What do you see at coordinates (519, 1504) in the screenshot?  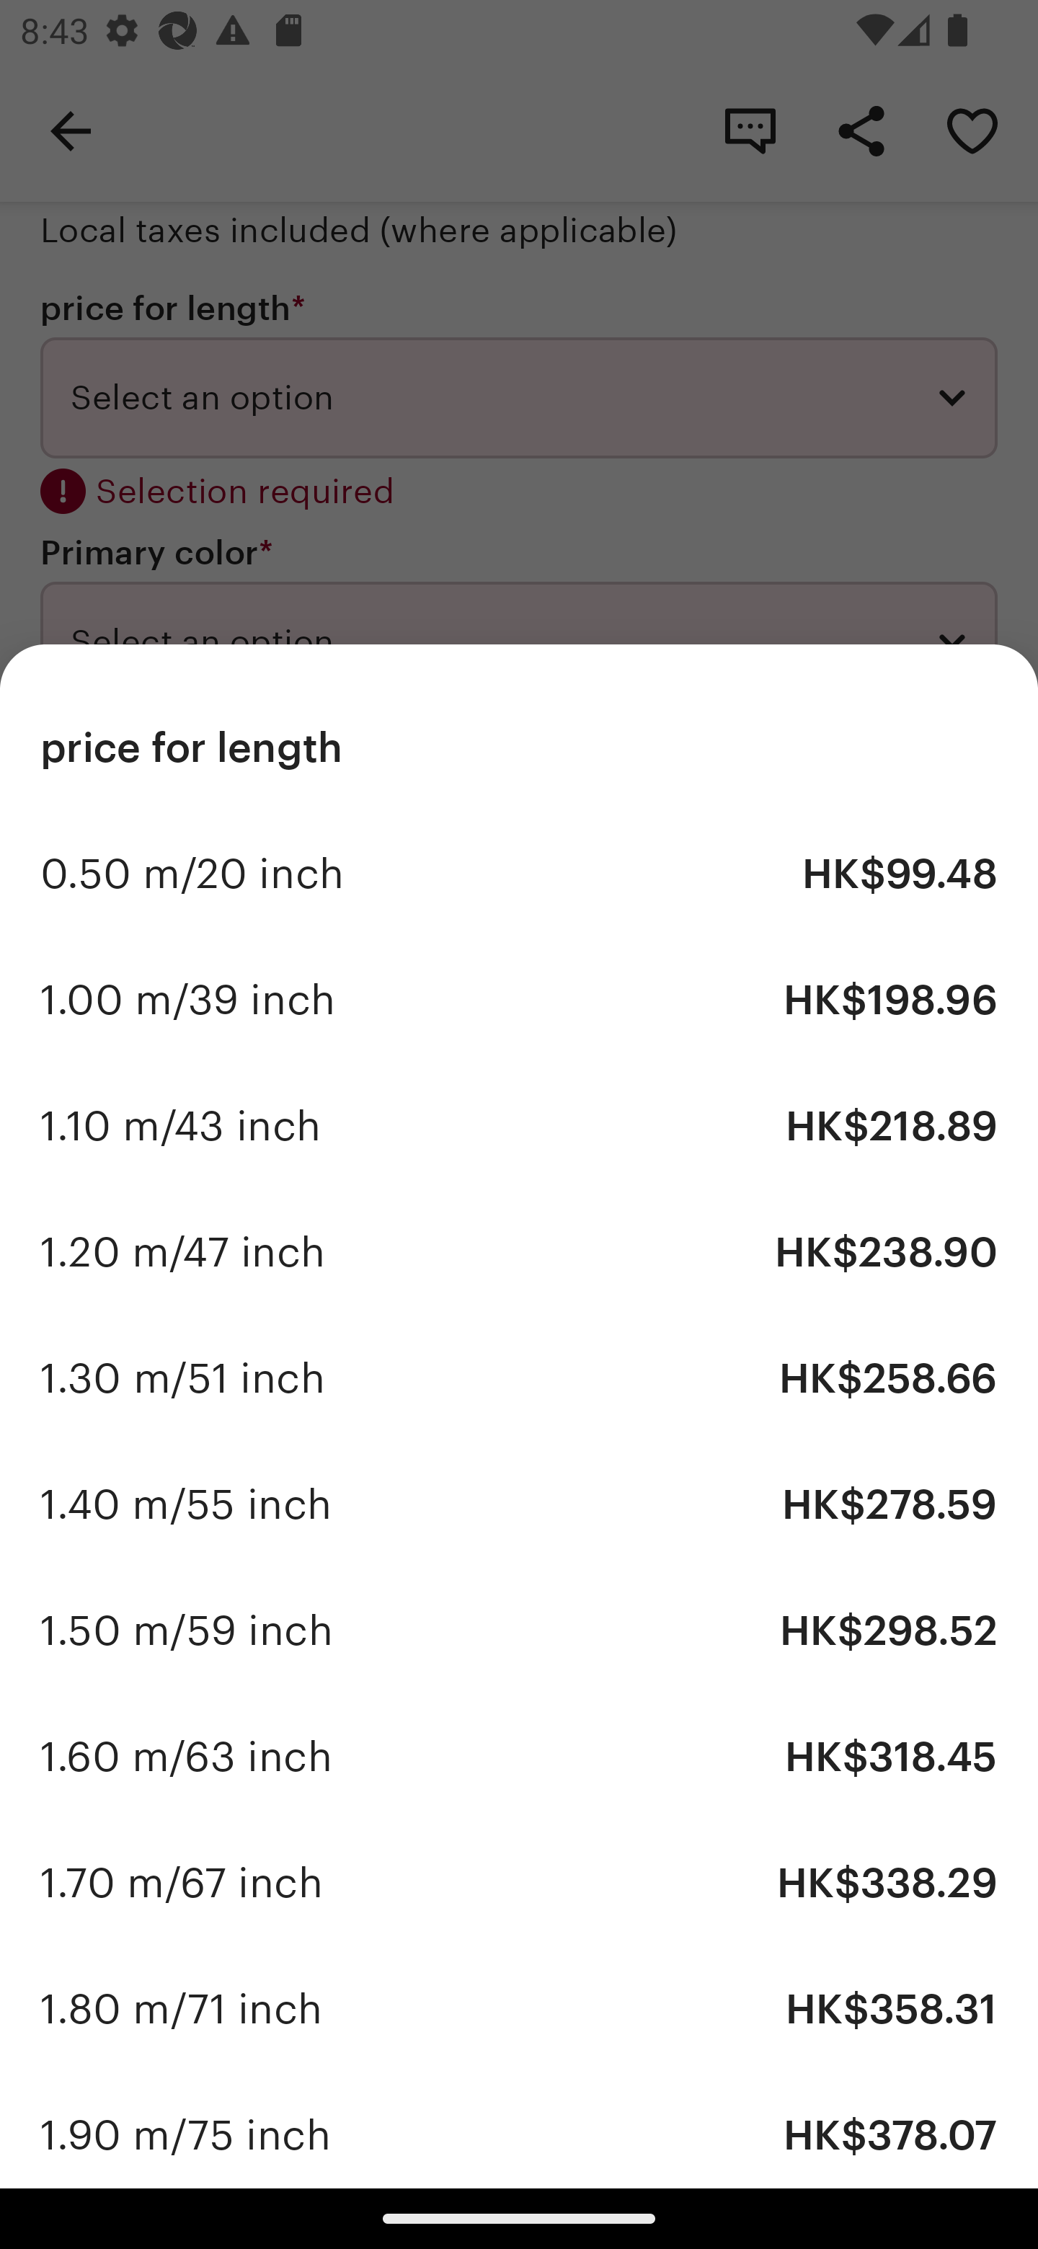 I see `1.40 m/55 inch HK$278.59` at bounding box center [519, 1504].